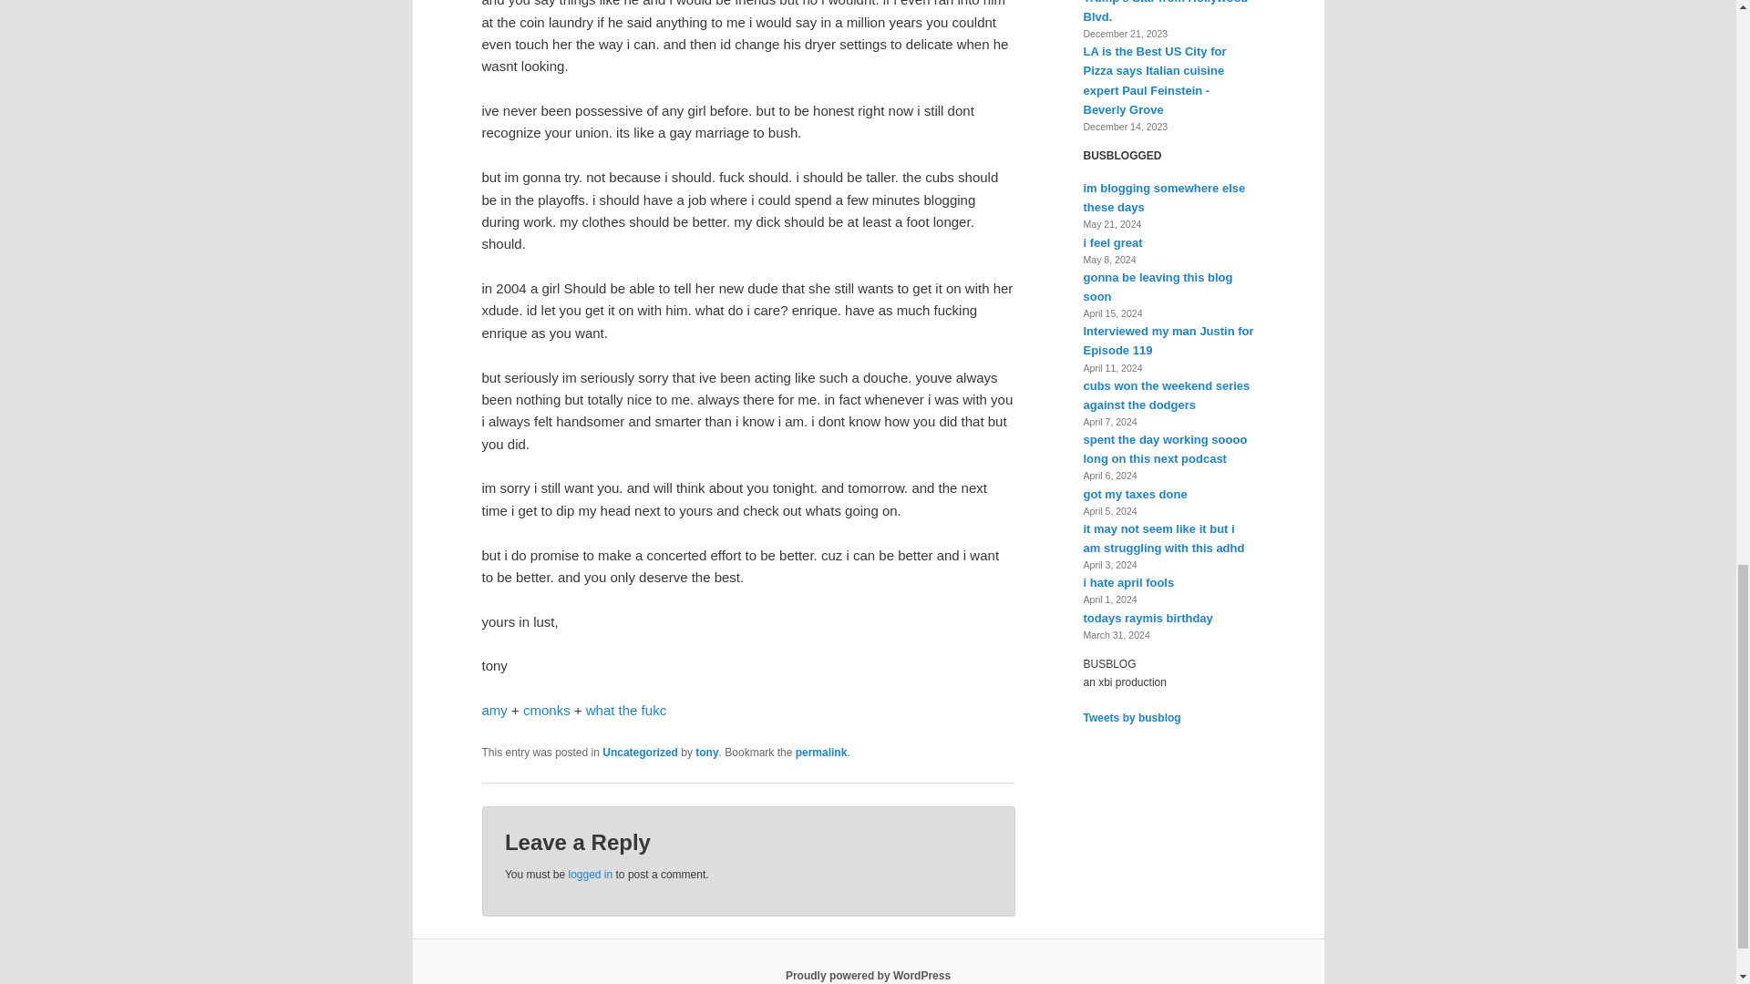 The image size is (1750, 984). Describe the element at coordinates (626, 711) in the screenshot. I see `what the fukc` at that location.